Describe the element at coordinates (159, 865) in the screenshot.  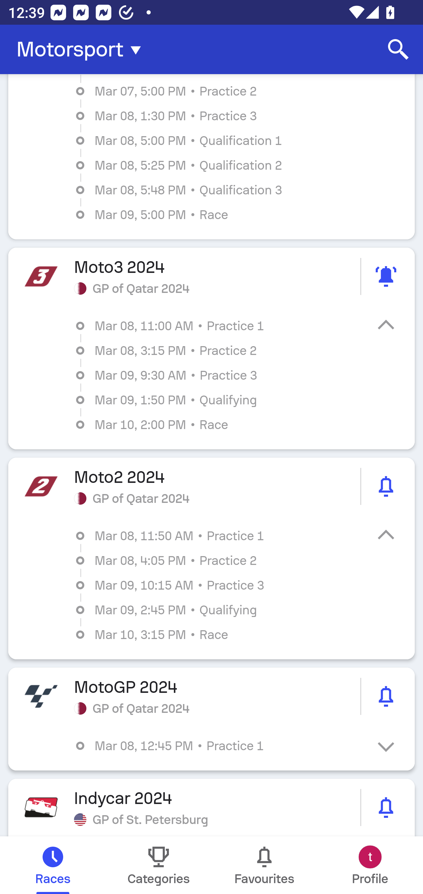
I see `Categories` at that location.